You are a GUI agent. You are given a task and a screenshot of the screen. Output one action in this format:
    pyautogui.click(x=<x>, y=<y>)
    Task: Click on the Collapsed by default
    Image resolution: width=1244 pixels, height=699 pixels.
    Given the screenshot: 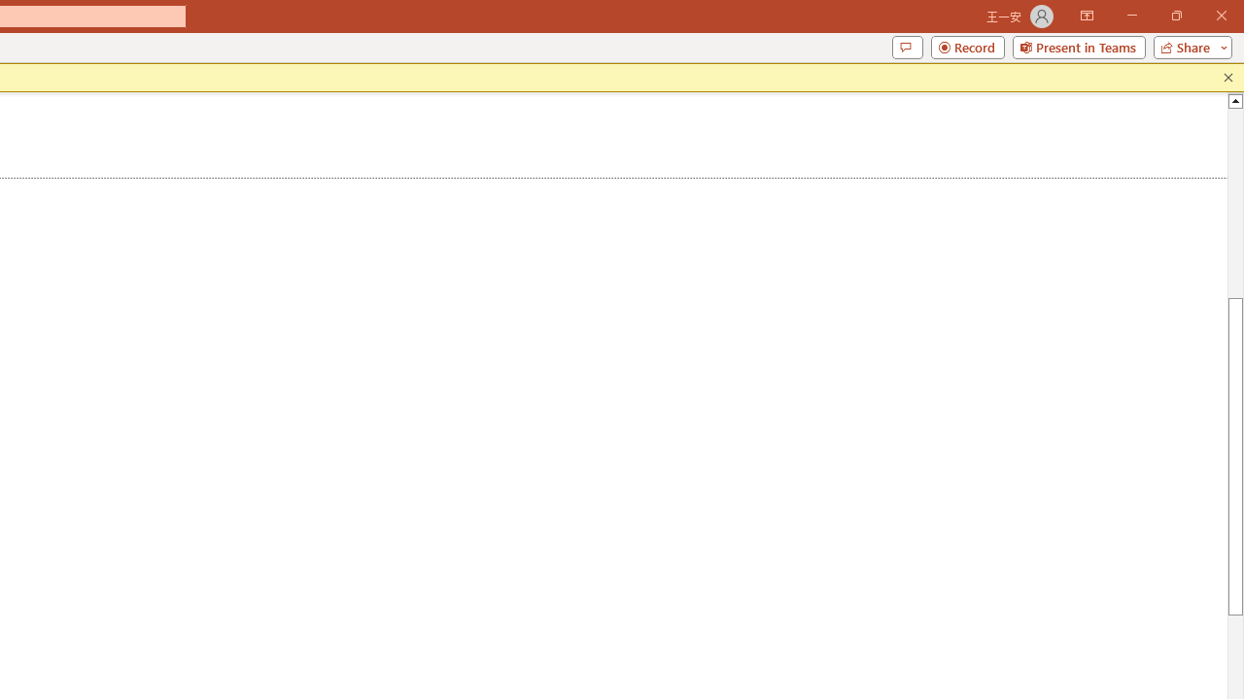 What is the action you would take?
    pyautogui.click(x=94, y=437)
    